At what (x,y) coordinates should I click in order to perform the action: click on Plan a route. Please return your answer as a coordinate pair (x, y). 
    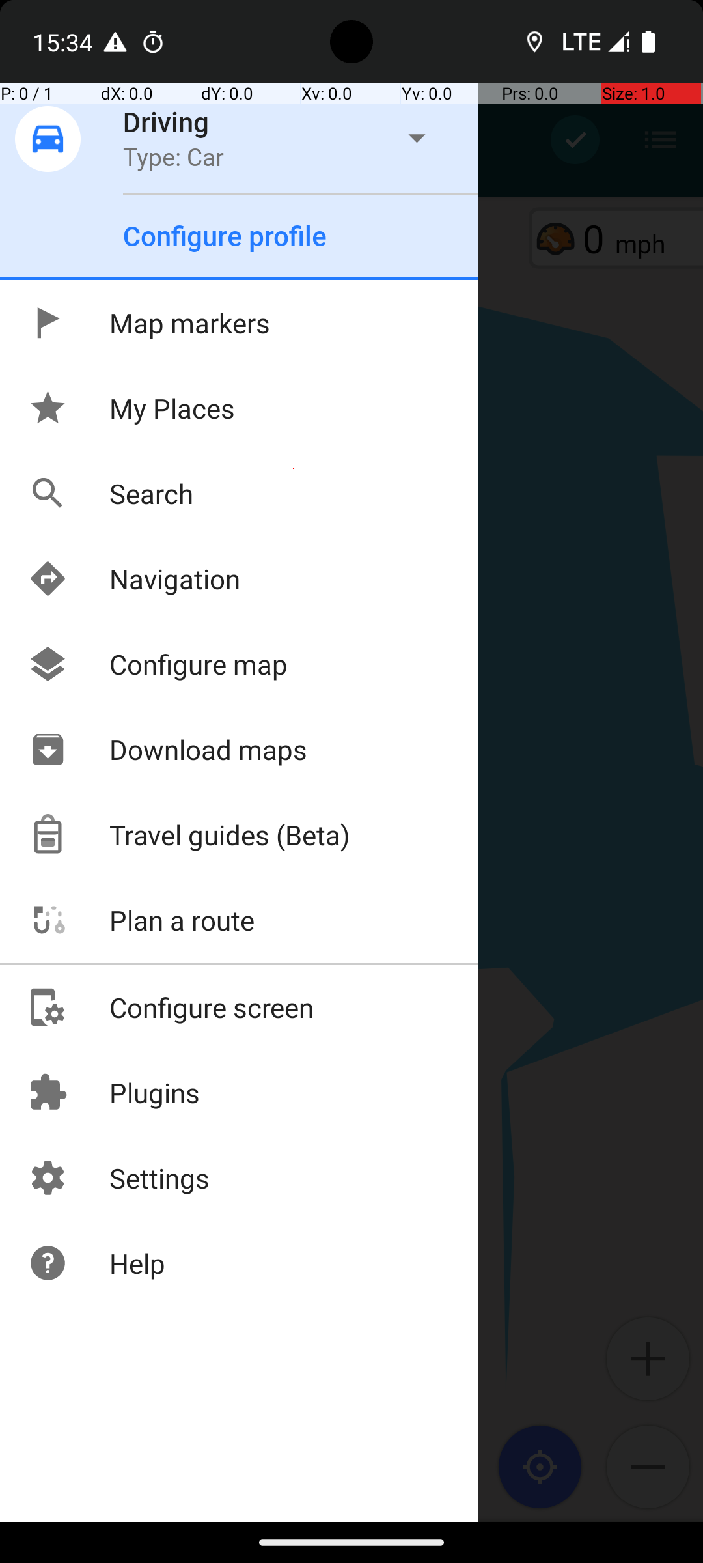
    Looking at the image, I should click on (141, 920).